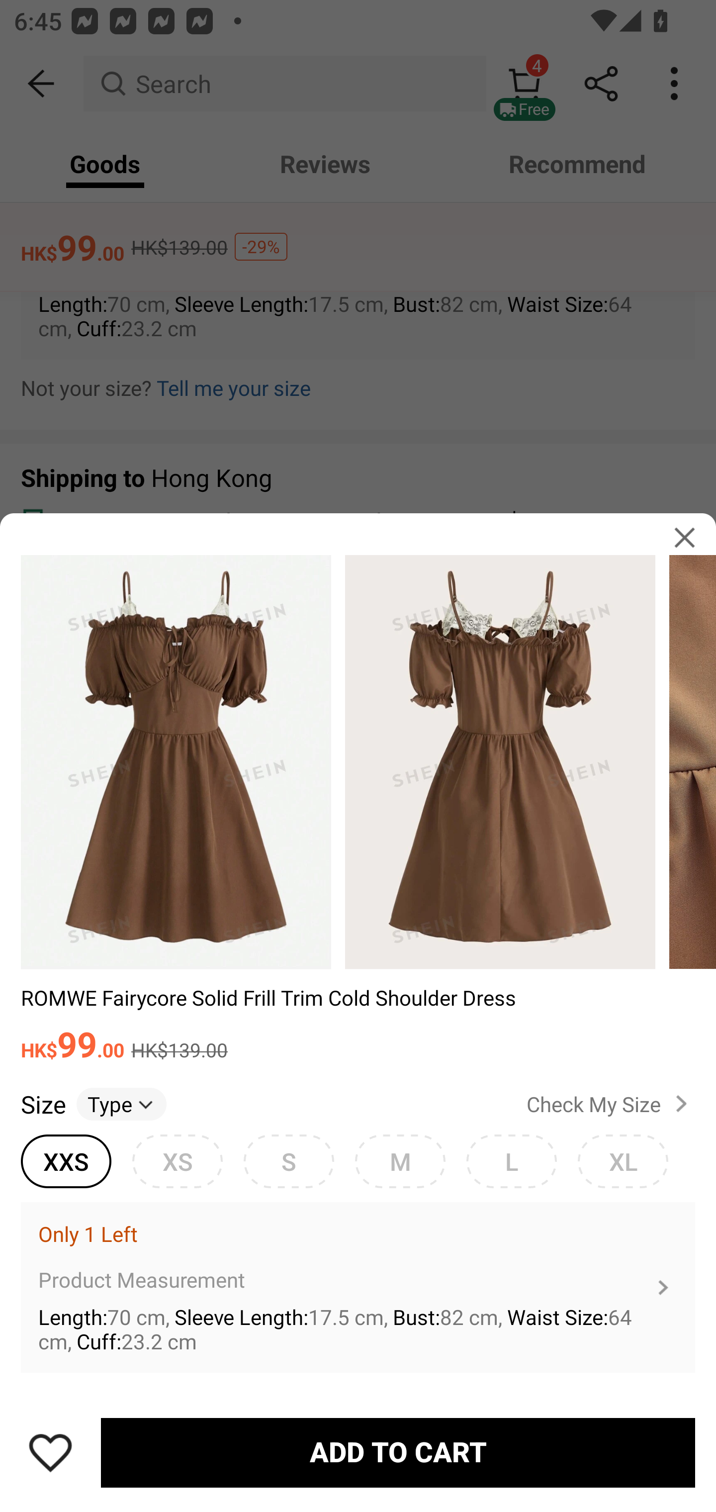  What do you see at coordinates (288, 1161) in the screenshot?
I see `S M` at bounding box center [288, 1161].